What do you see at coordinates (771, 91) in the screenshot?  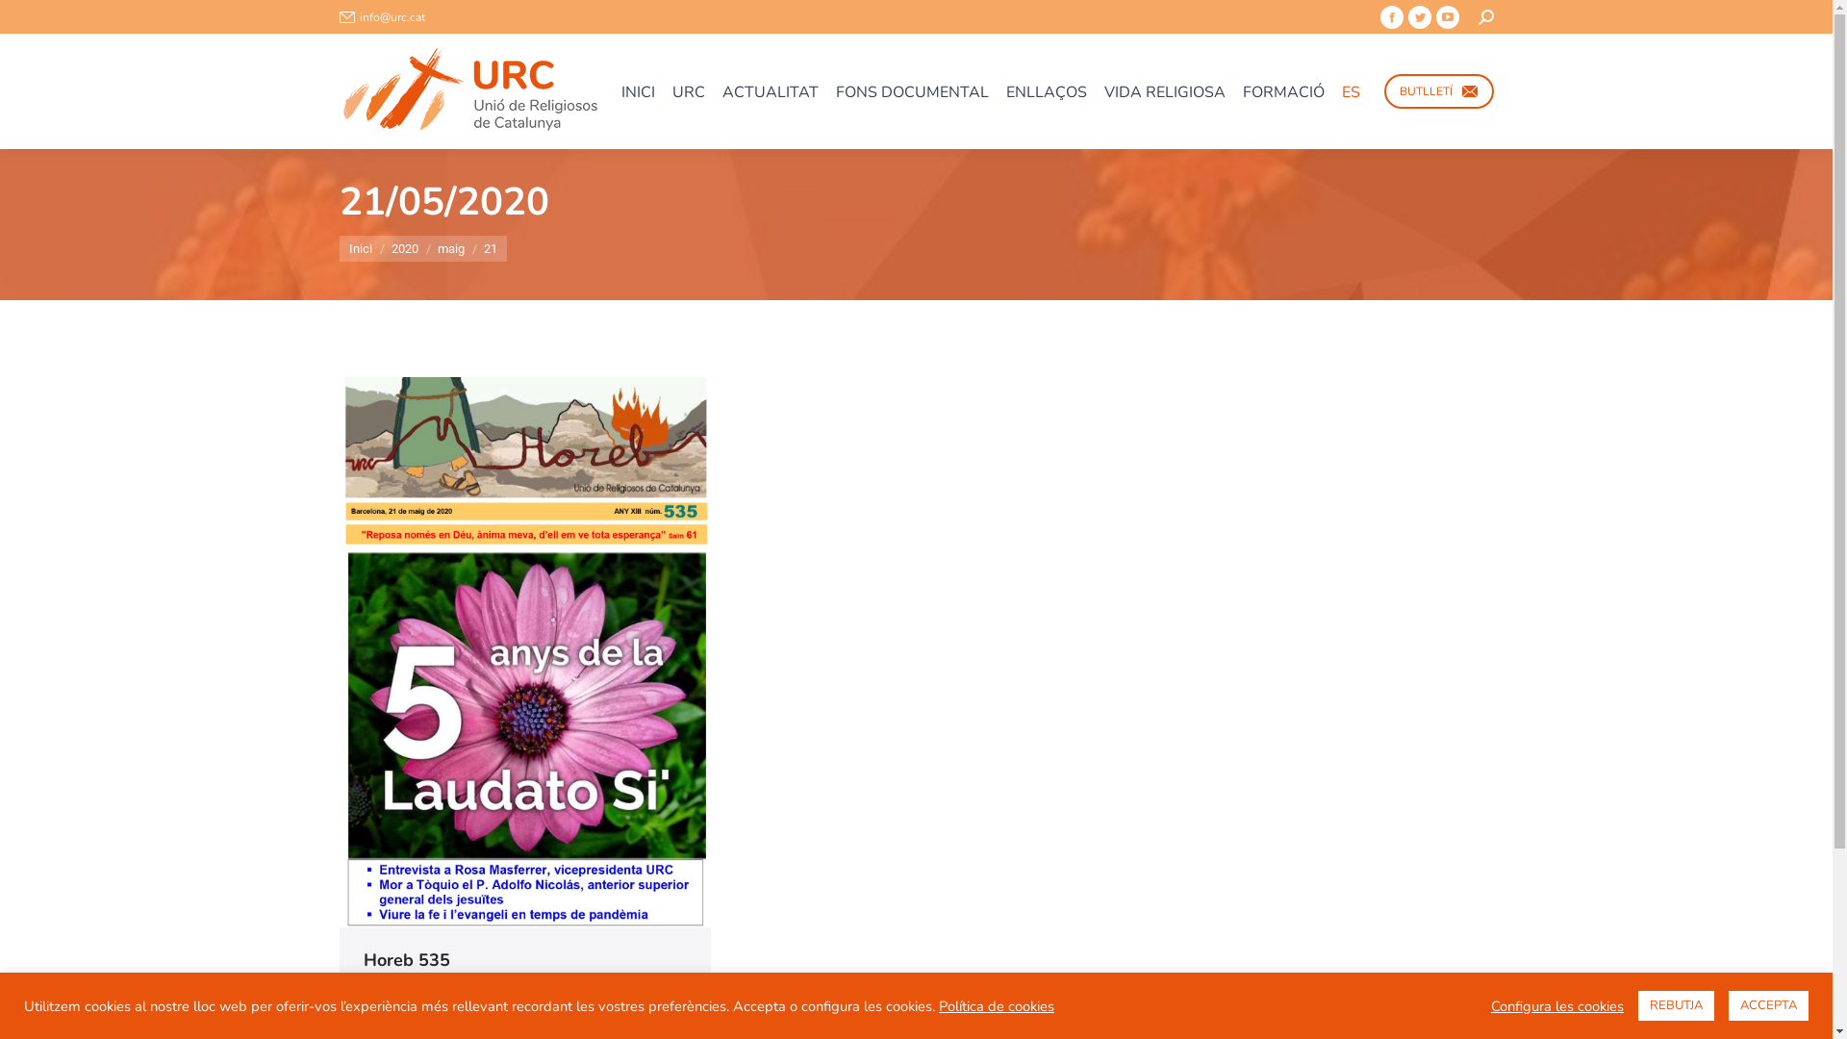 I see `ACTUALITAT` at bounding box center [771, 91].